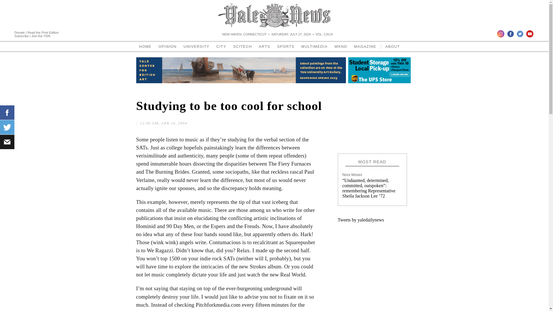 This screenshot has height=311, width=553. I want to click on YCBA-LB-Summer 2024 Free, so click(241, 71).